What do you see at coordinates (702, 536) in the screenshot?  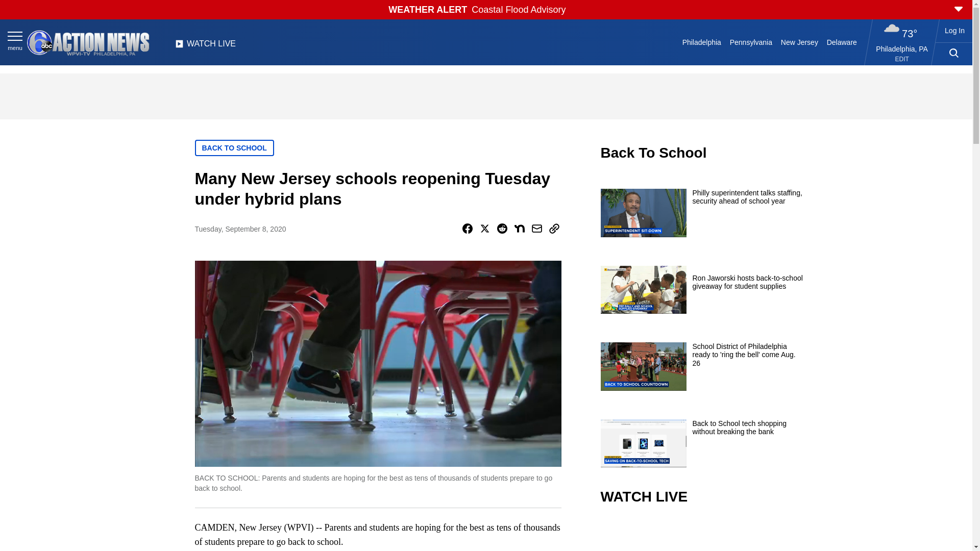 I see `video.title` at bounding box center [702, 536].